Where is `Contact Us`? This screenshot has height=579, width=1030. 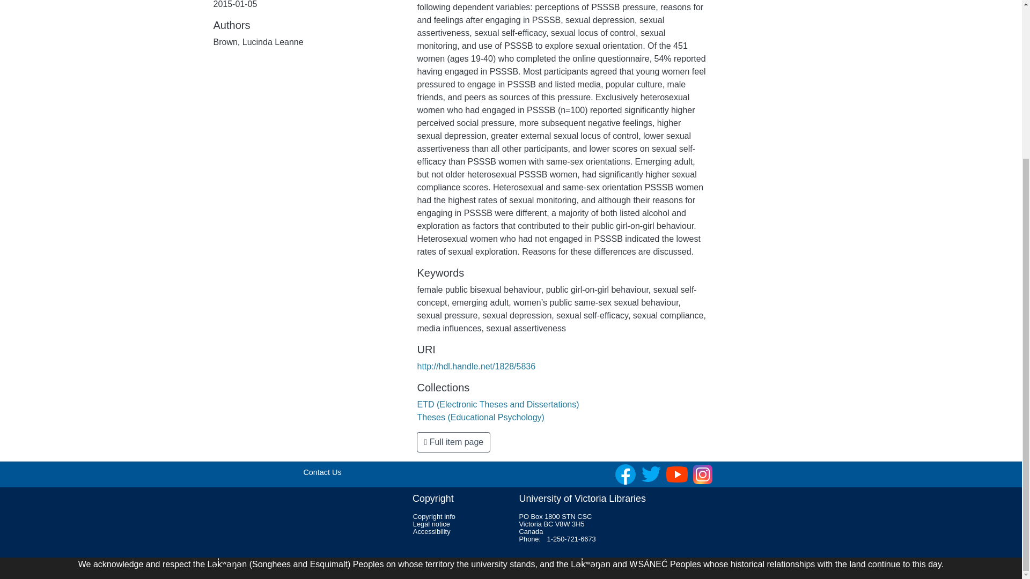
Contact Us is located at coordinates (322, 472).